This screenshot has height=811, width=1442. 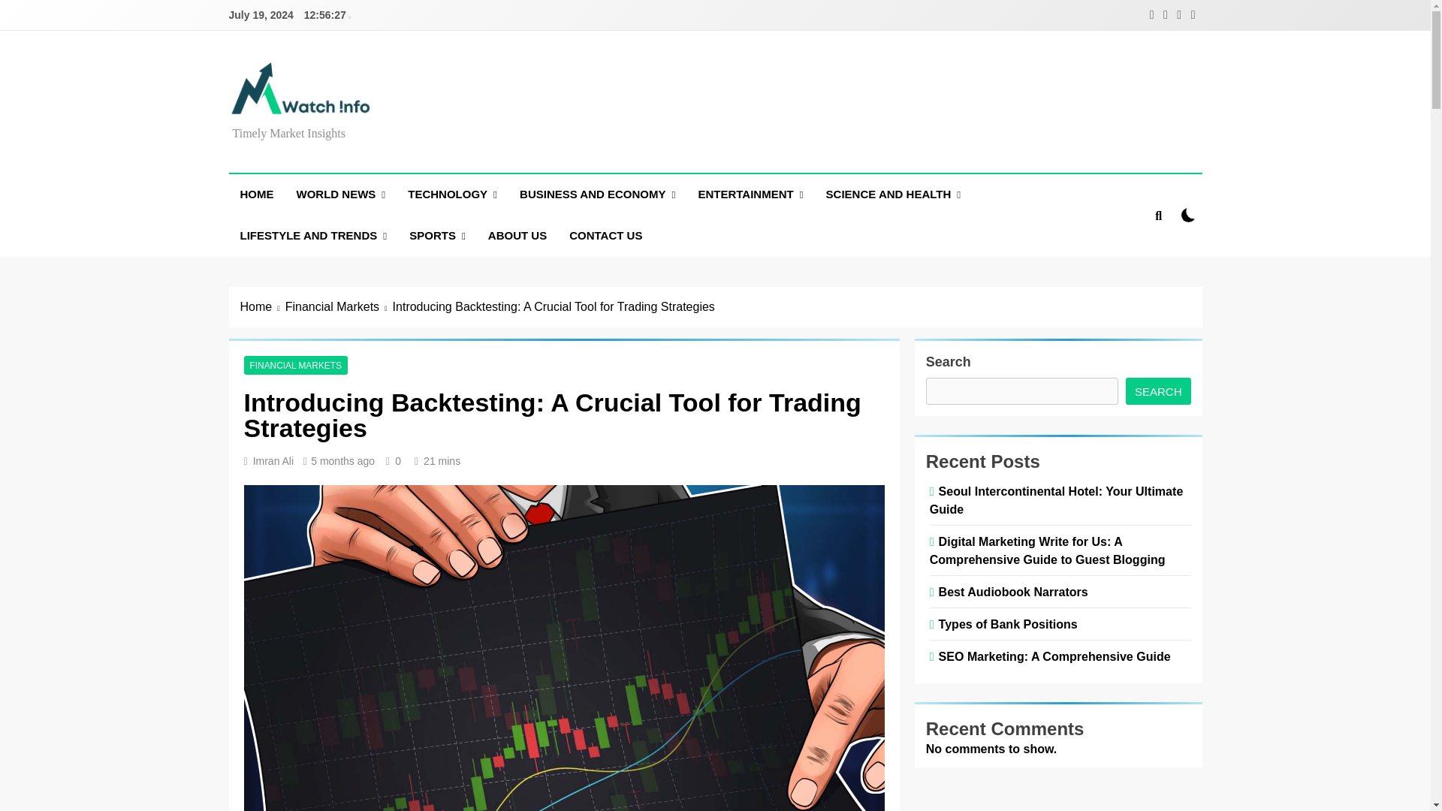 I want to click on LIFESTYLE AND TRENDS, so click(x=312, y=236).